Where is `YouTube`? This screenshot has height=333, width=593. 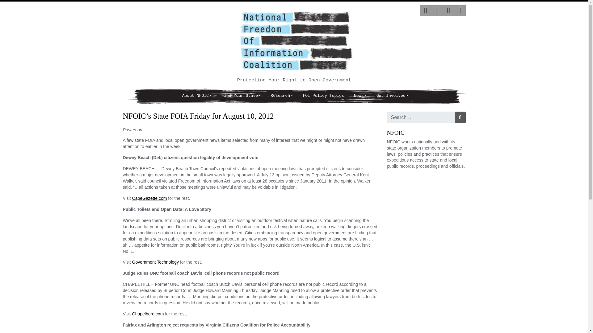 YouTube is located at coordinates (460, 10).